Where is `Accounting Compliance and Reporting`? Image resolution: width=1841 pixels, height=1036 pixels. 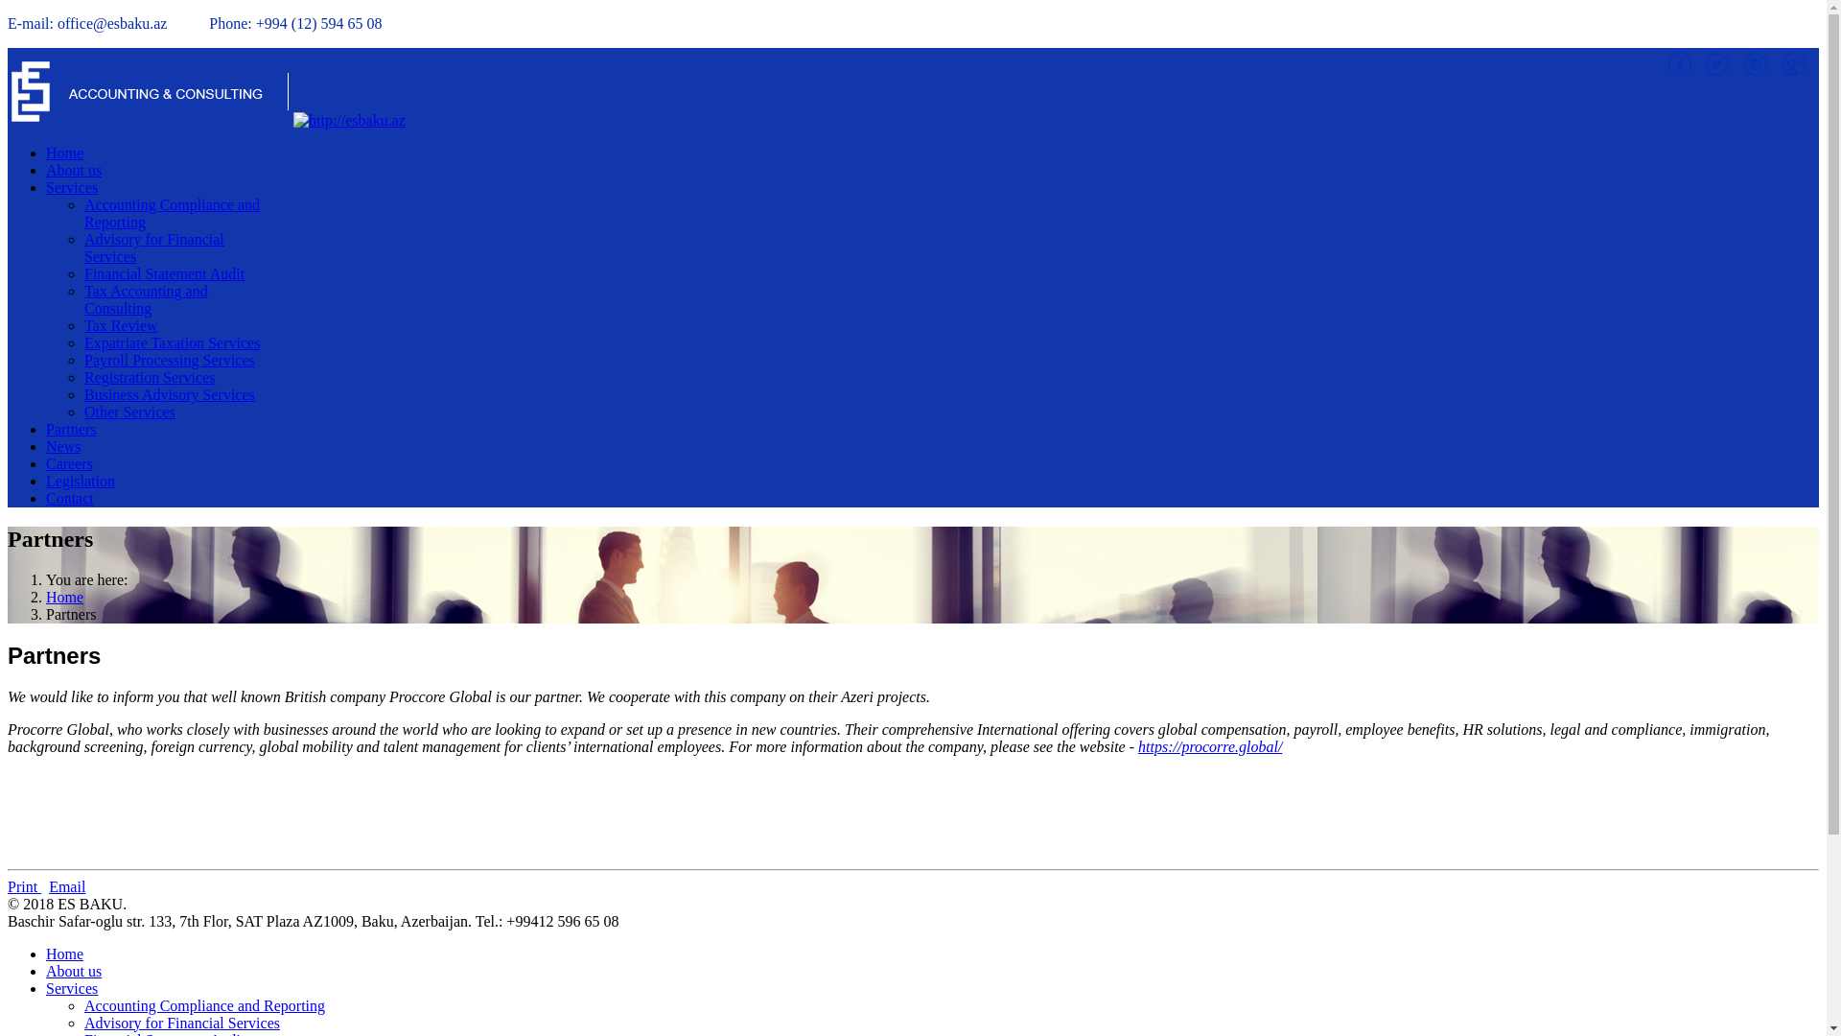
Accounting Compliance and Reporting is located at coordinates (173, 213).